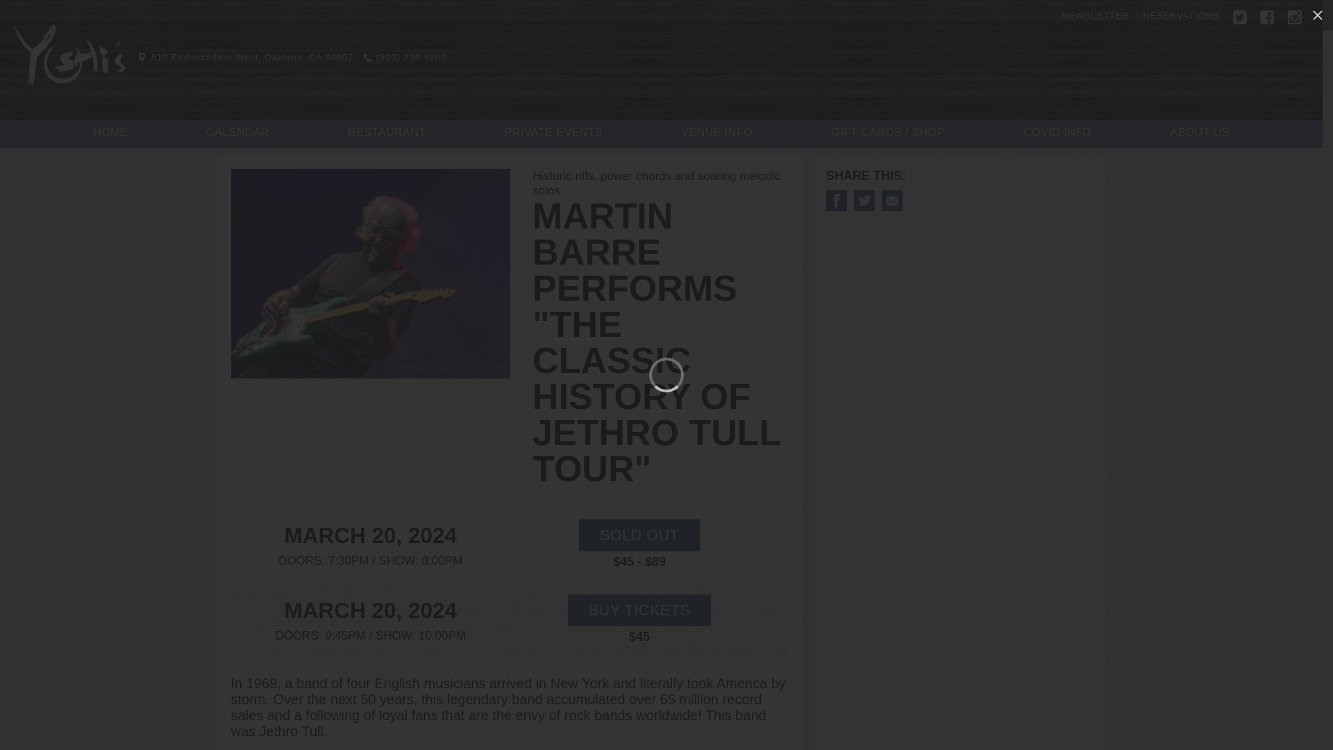  I want to click on COVID INFO, so click(1057, 133).